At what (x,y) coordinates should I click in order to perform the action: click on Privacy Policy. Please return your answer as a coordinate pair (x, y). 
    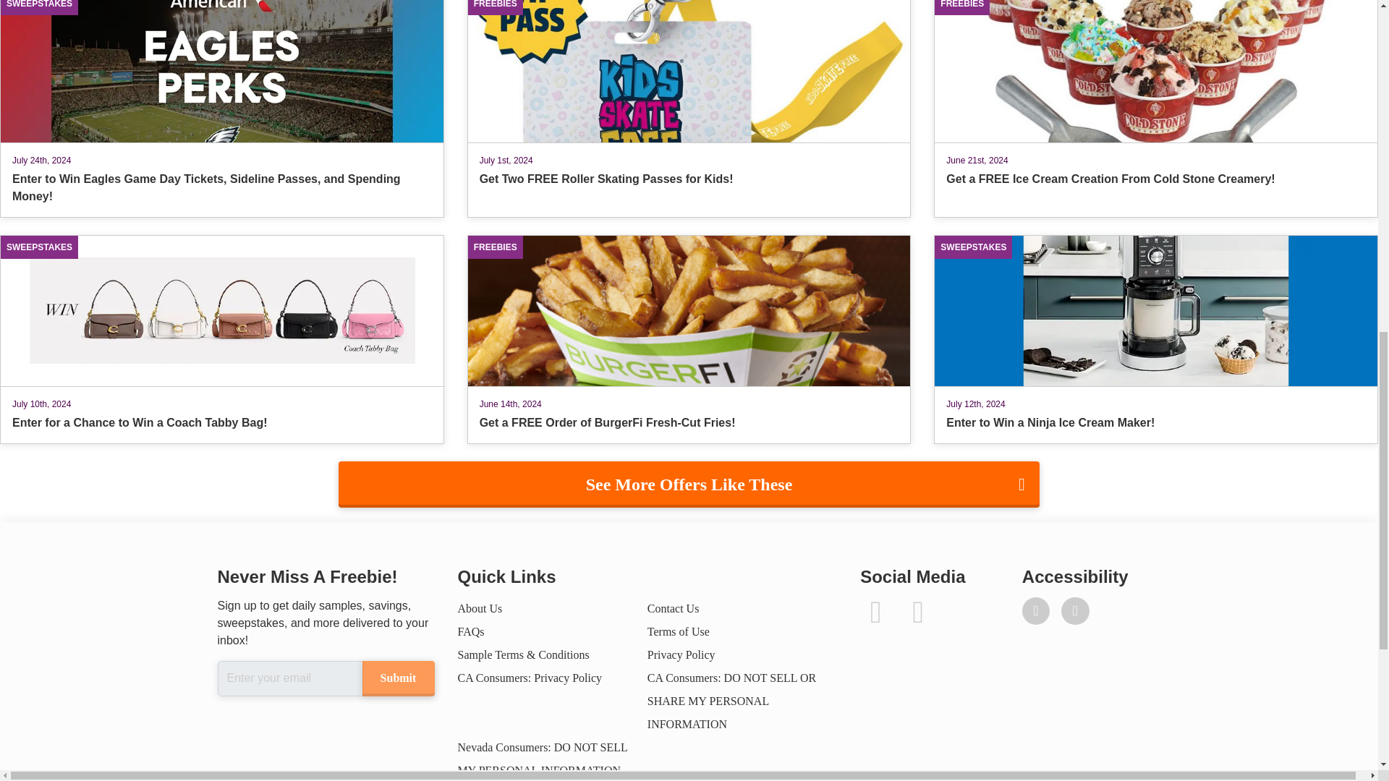
    Looking at the image, I should click on (681, 654).